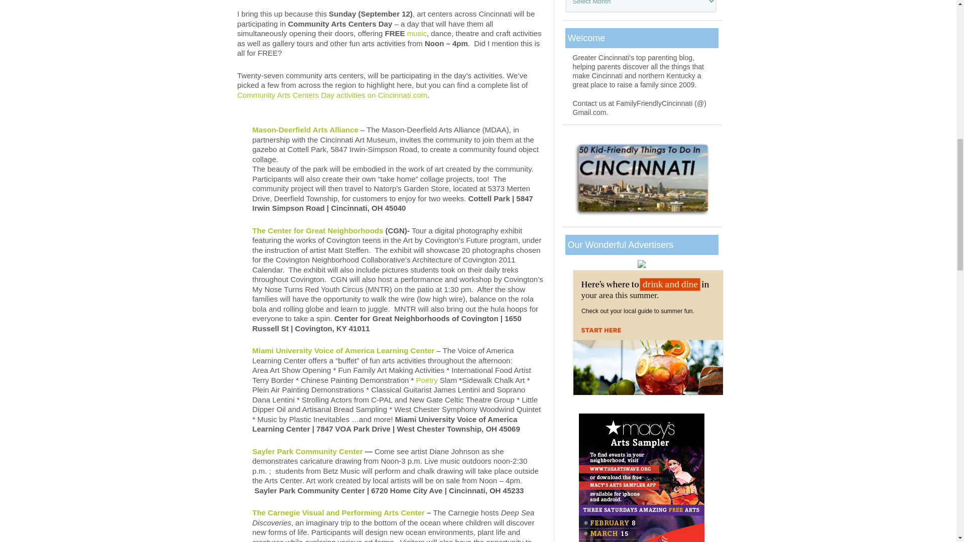 This screenshot has width=964, height=542. What do you see at coordinates (318, 230) in the screenshot?
I see `Center for Great Neighborhoods` at bounding box center [318, 230].